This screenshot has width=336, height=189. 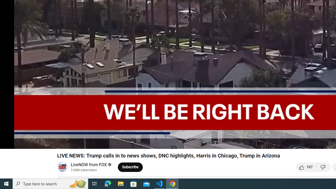 I want to click on Next (SHIFT+n), so click(x=22, y=143).